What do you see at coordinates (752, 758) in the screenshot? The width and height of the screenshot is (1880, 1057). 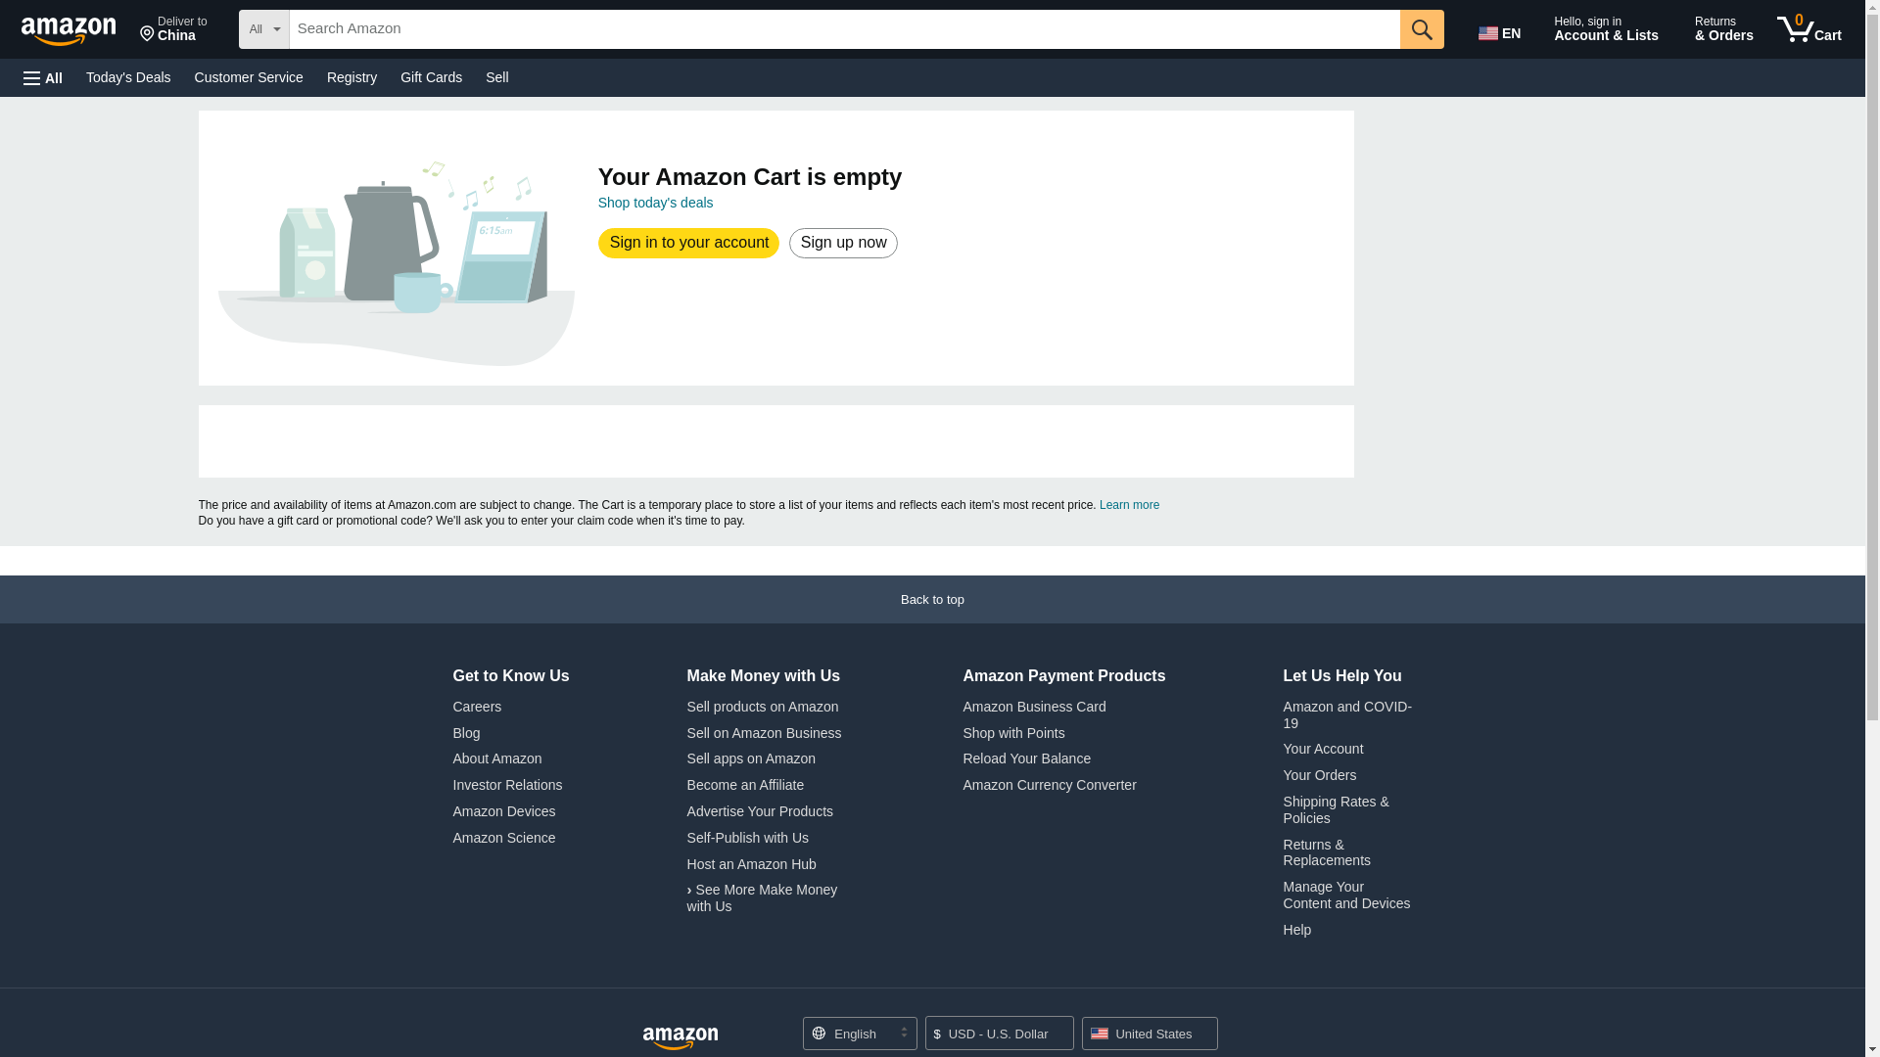 I see `Sell apps on Amazon` at bounding box center [752, 758].